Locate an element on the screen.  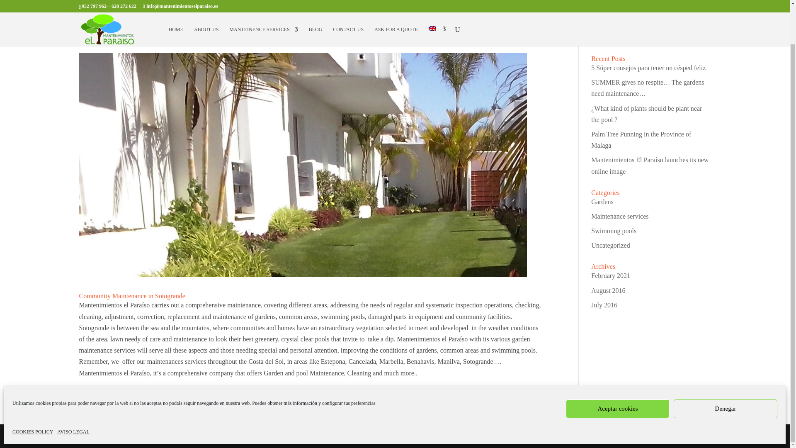
CONTACT US is located at coordinates (348, 1).